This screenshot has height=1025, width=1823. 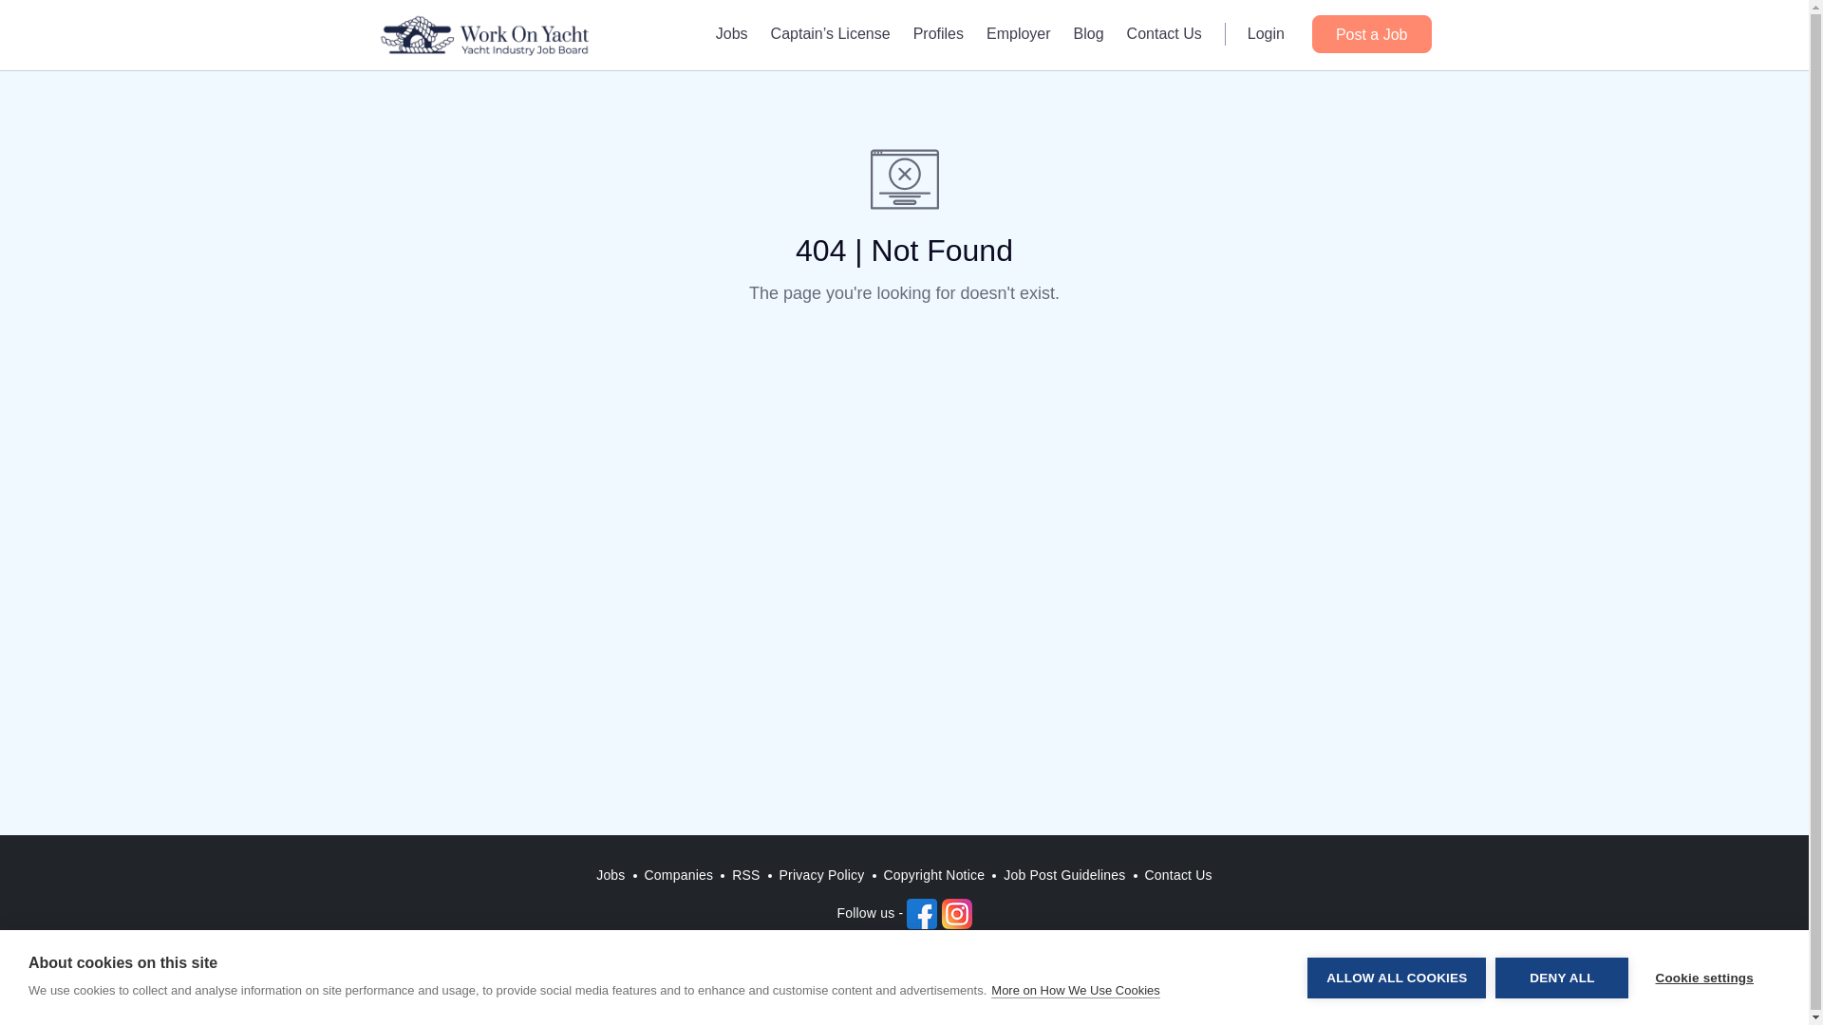 I want to click on Privacy Policy, so click(x=822, y=875).